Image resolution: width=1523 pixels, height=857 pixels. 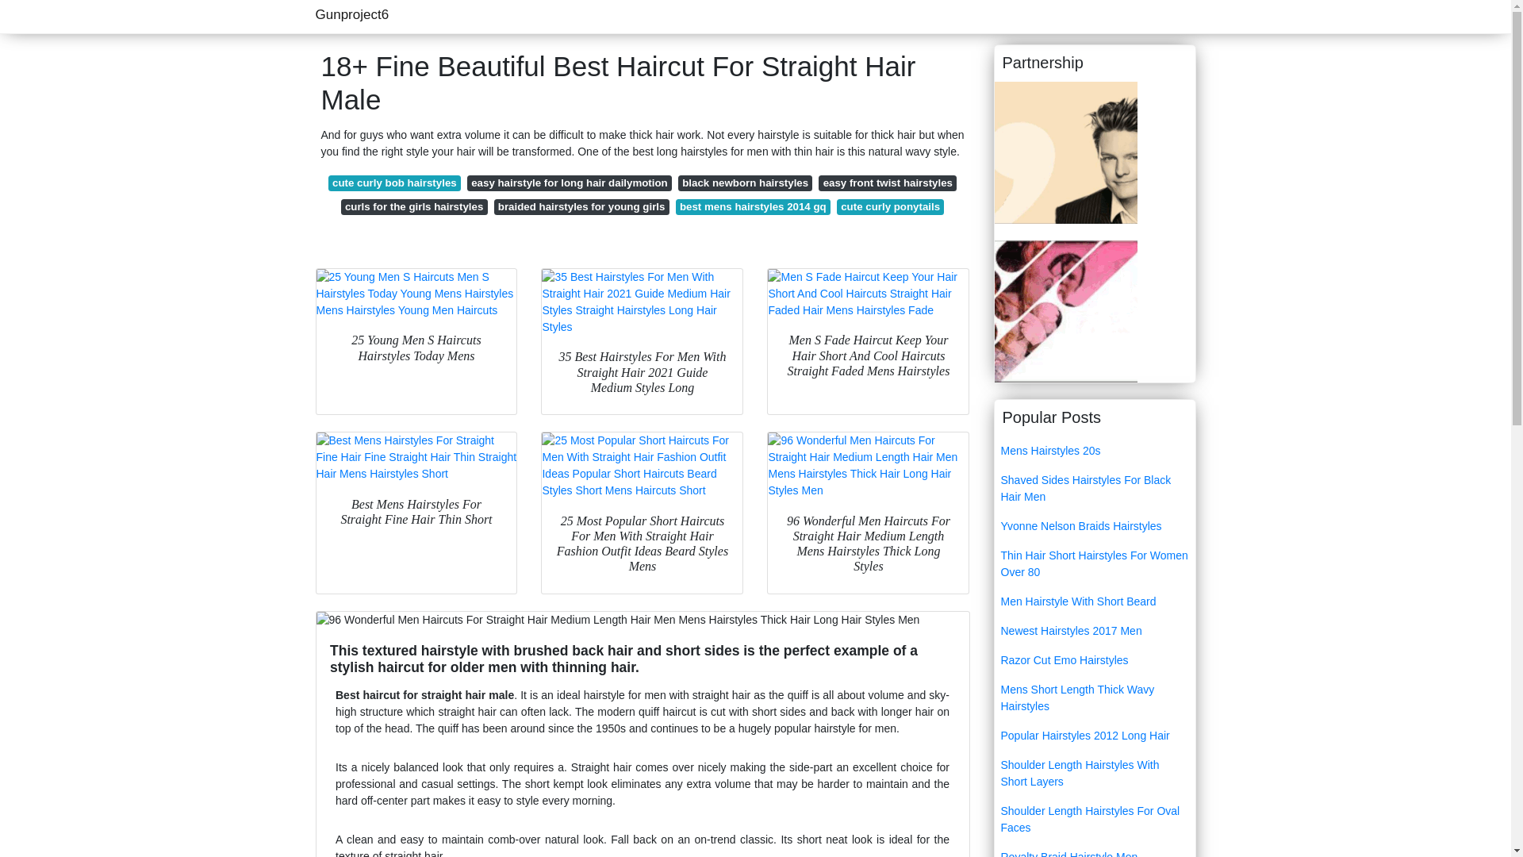 What do you see at coordinates (746, 183) in the screenshot?
I see `black newborn hairstyles` at bounding box center [746, 183].